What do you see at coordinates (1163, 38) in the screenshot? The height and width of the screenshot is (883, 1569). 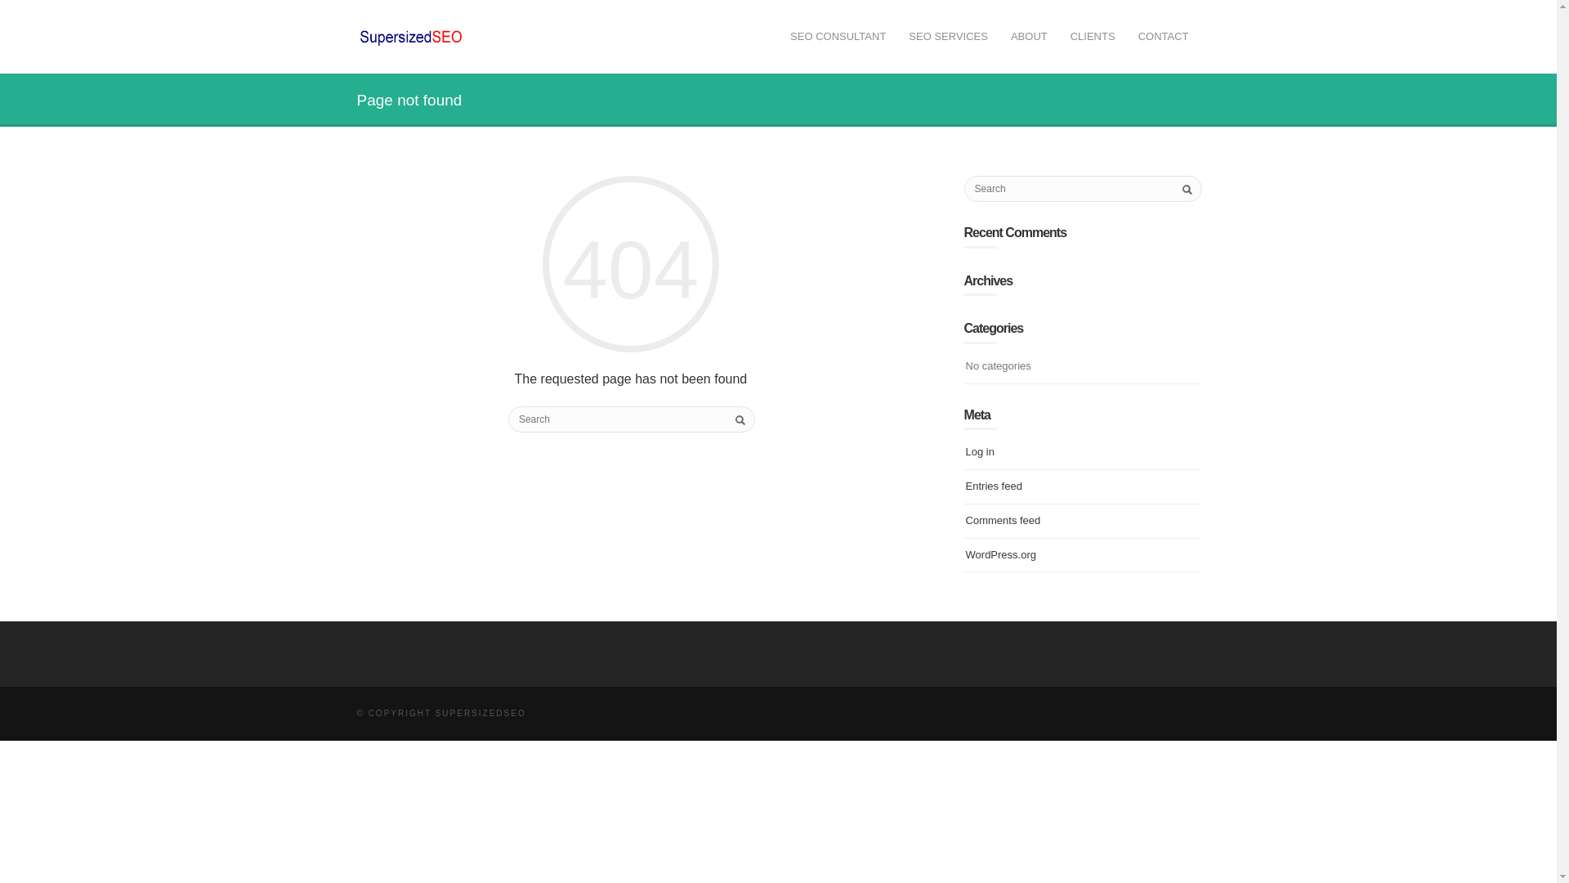 I see `CONTACT` at bounding box center [1163, 38].